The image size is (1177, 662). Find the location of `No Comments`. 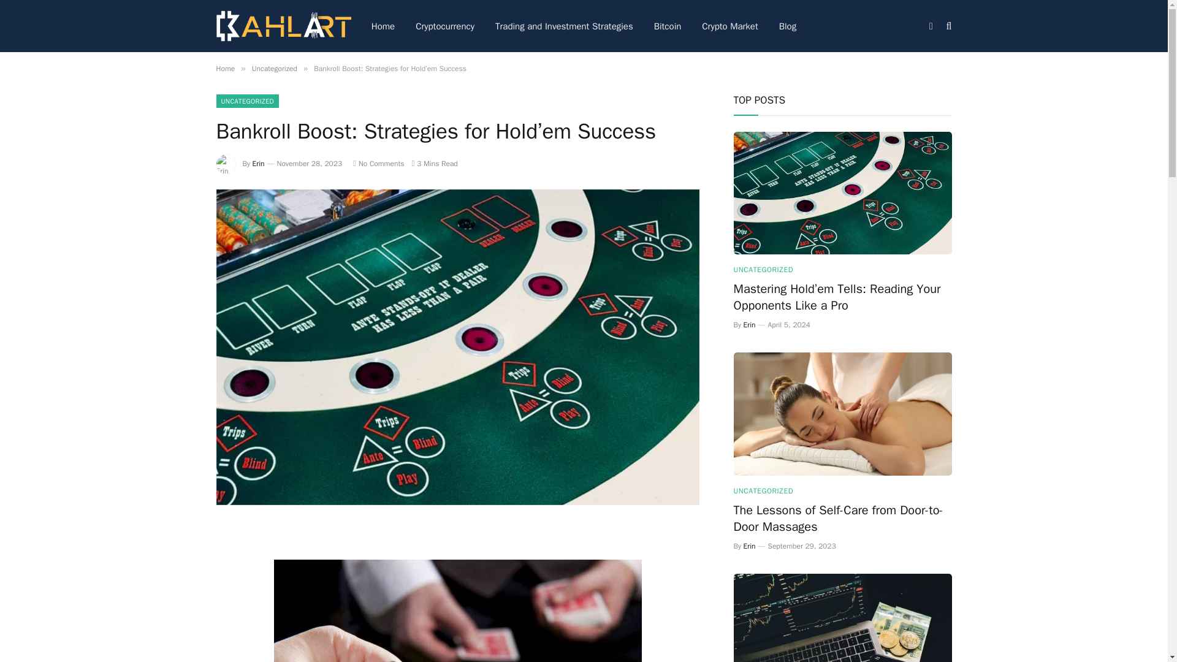

No Comments is located at coordinates (378, 164).